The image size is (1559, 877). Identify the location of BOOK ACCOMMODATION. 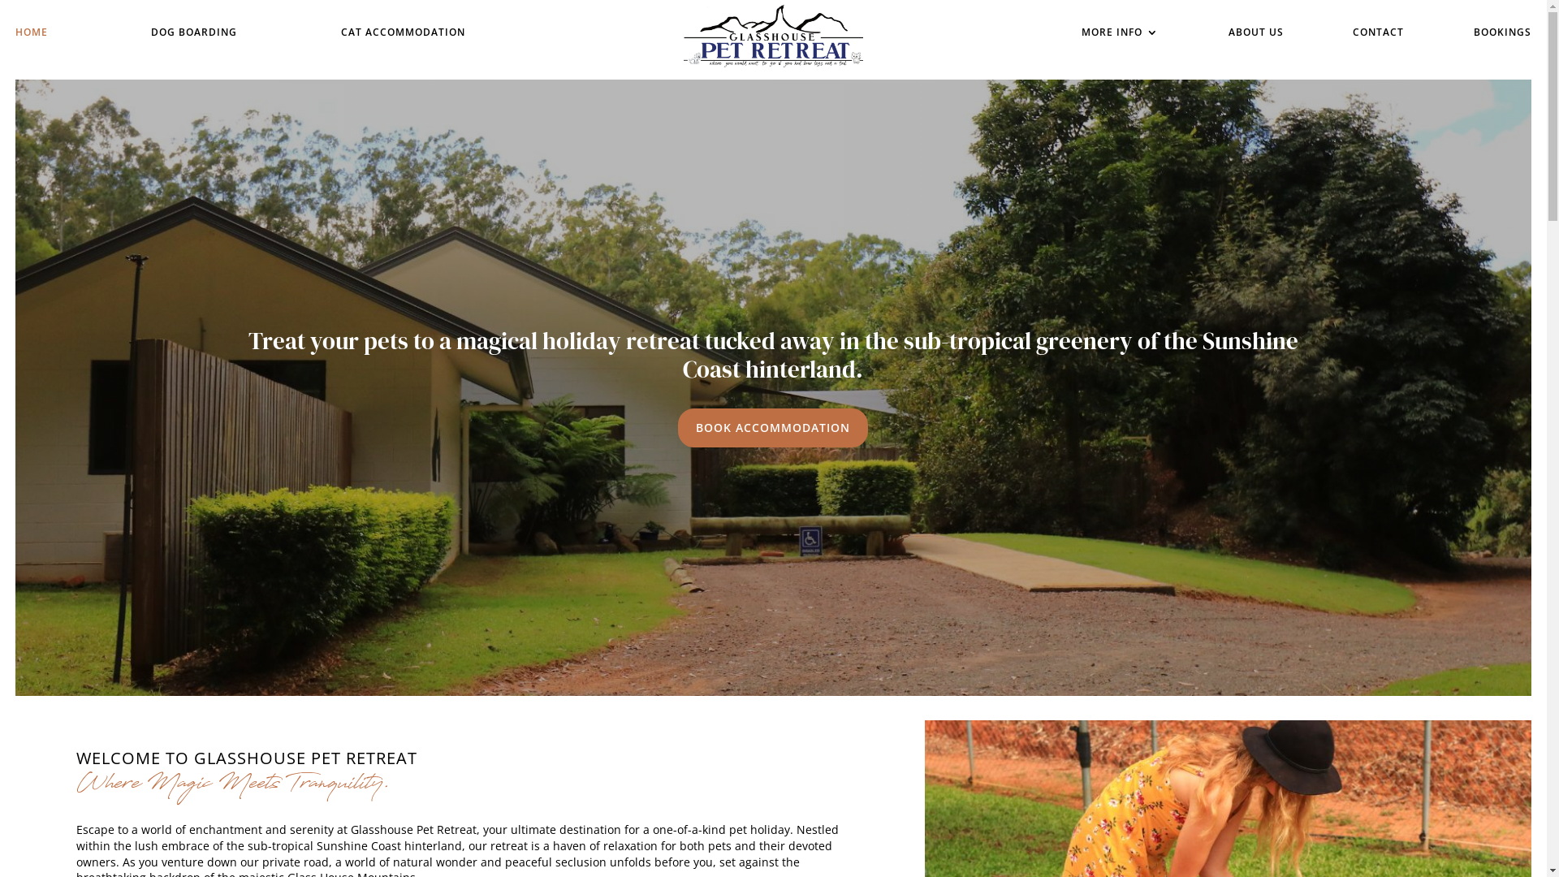
(773, 428).